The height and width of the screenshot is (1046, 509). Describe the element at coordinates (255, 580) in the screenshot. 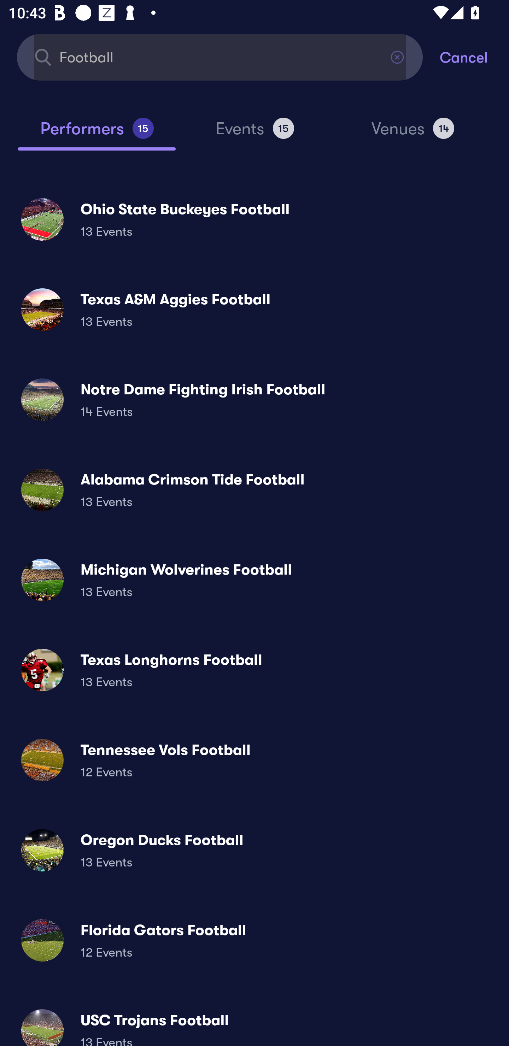

I see `Michigan Wolverines Football 13 Events` at that location.